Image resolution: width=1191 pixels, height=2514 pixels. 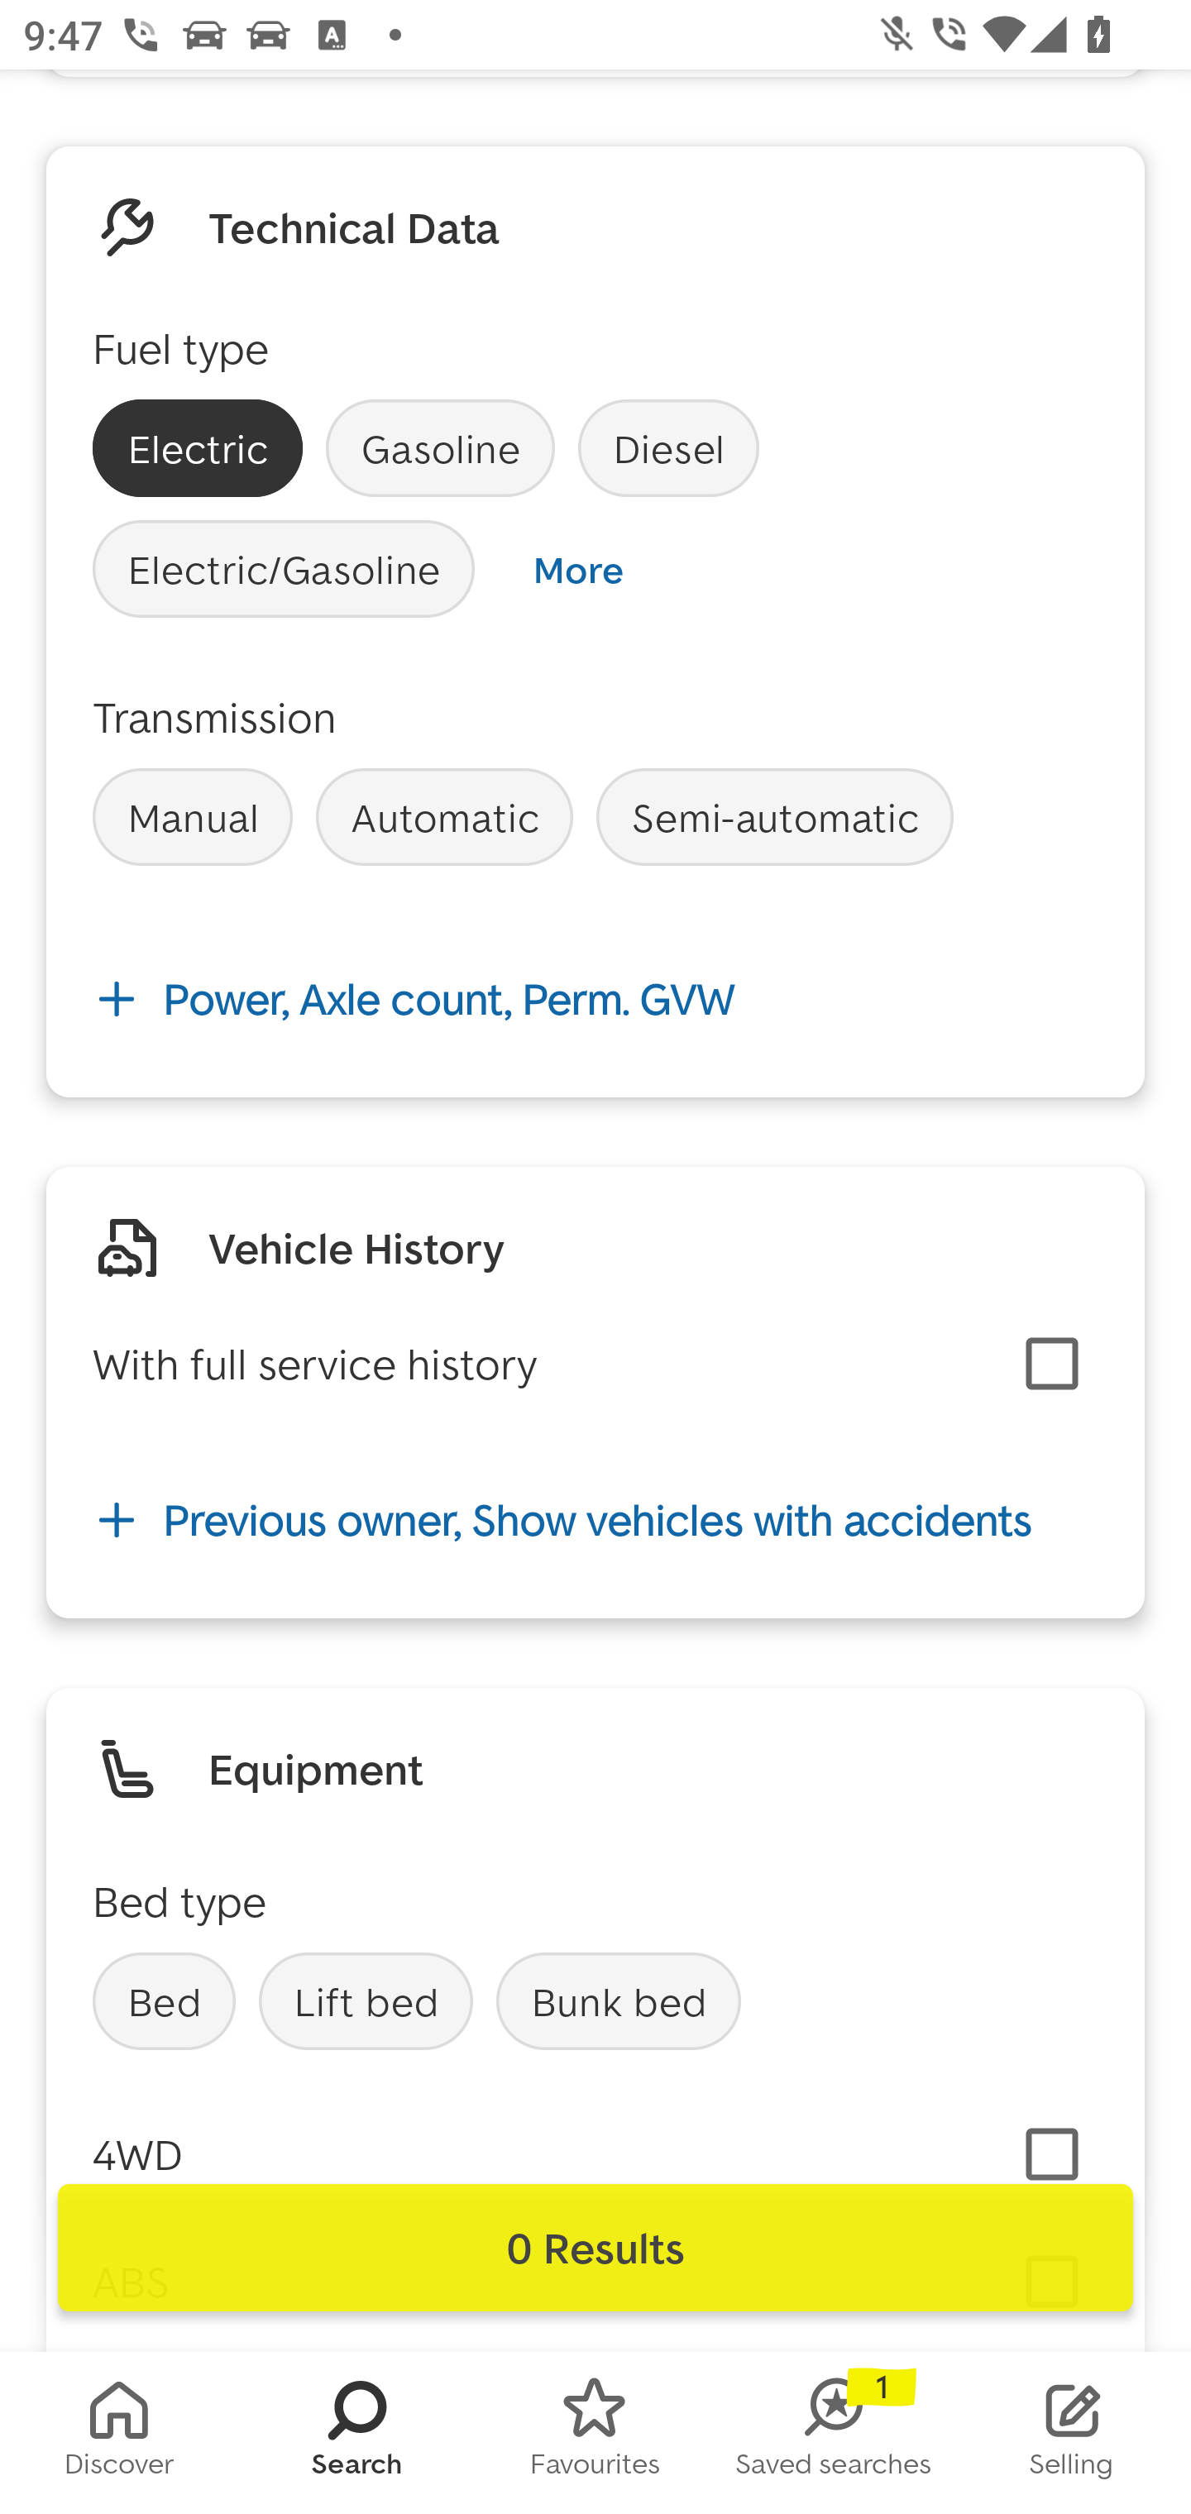 I want to click on SAVED_SEARCHES Saved searches 1, so click(x=834, y=2433).